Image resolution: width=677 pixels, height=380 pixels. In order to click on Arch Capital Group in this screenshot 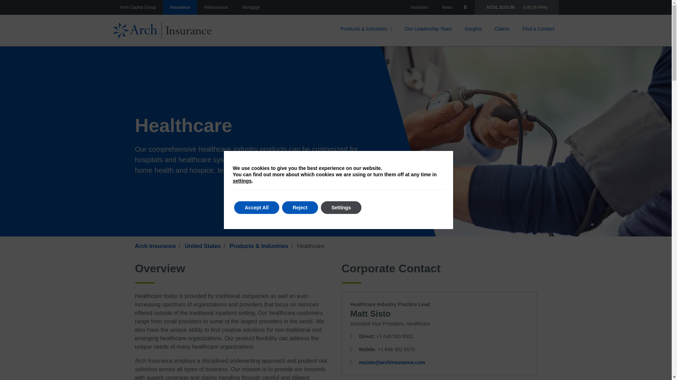, I will do `click(138, 7)`.